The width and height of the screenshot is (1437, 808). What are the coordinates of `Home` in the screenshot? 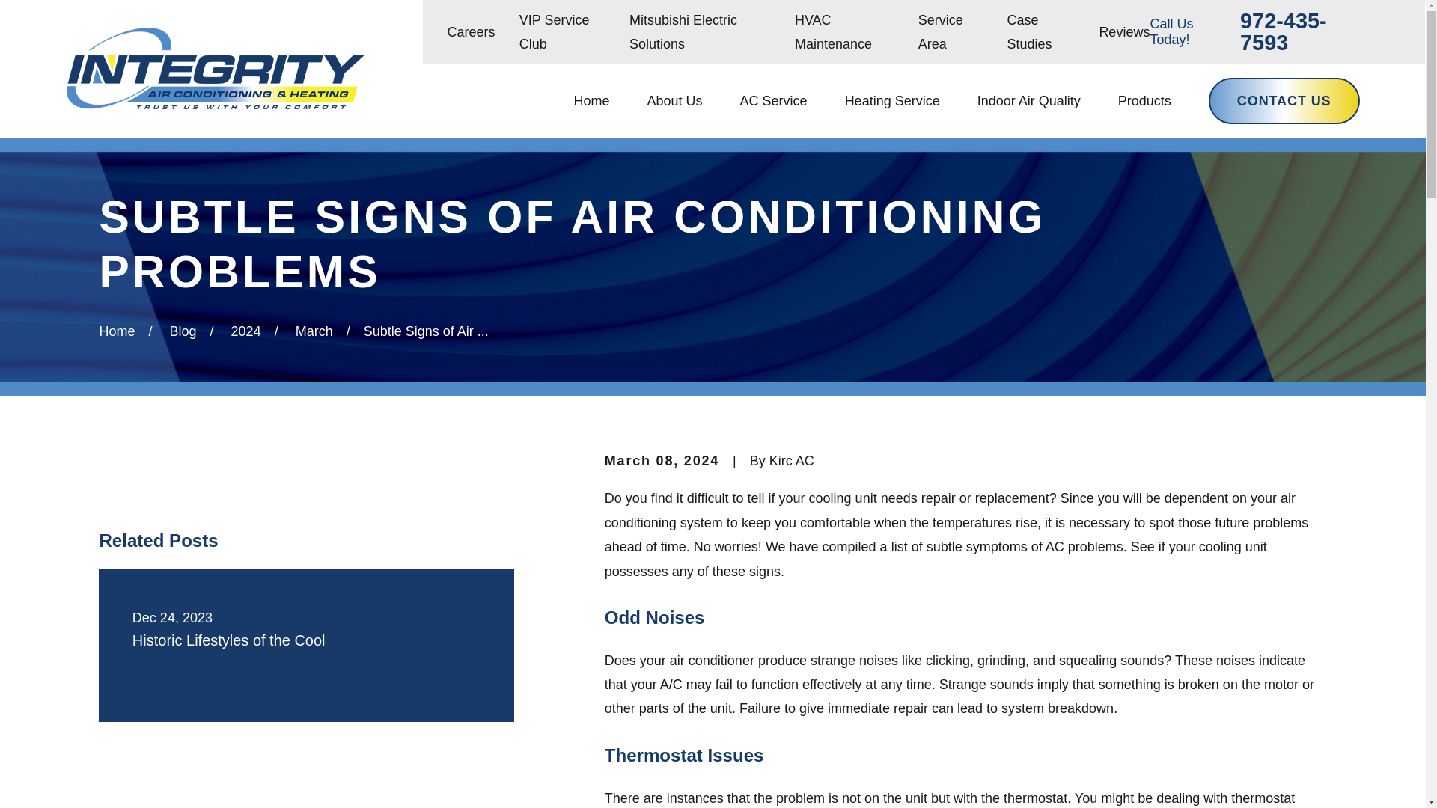 It's located at (591, 100).